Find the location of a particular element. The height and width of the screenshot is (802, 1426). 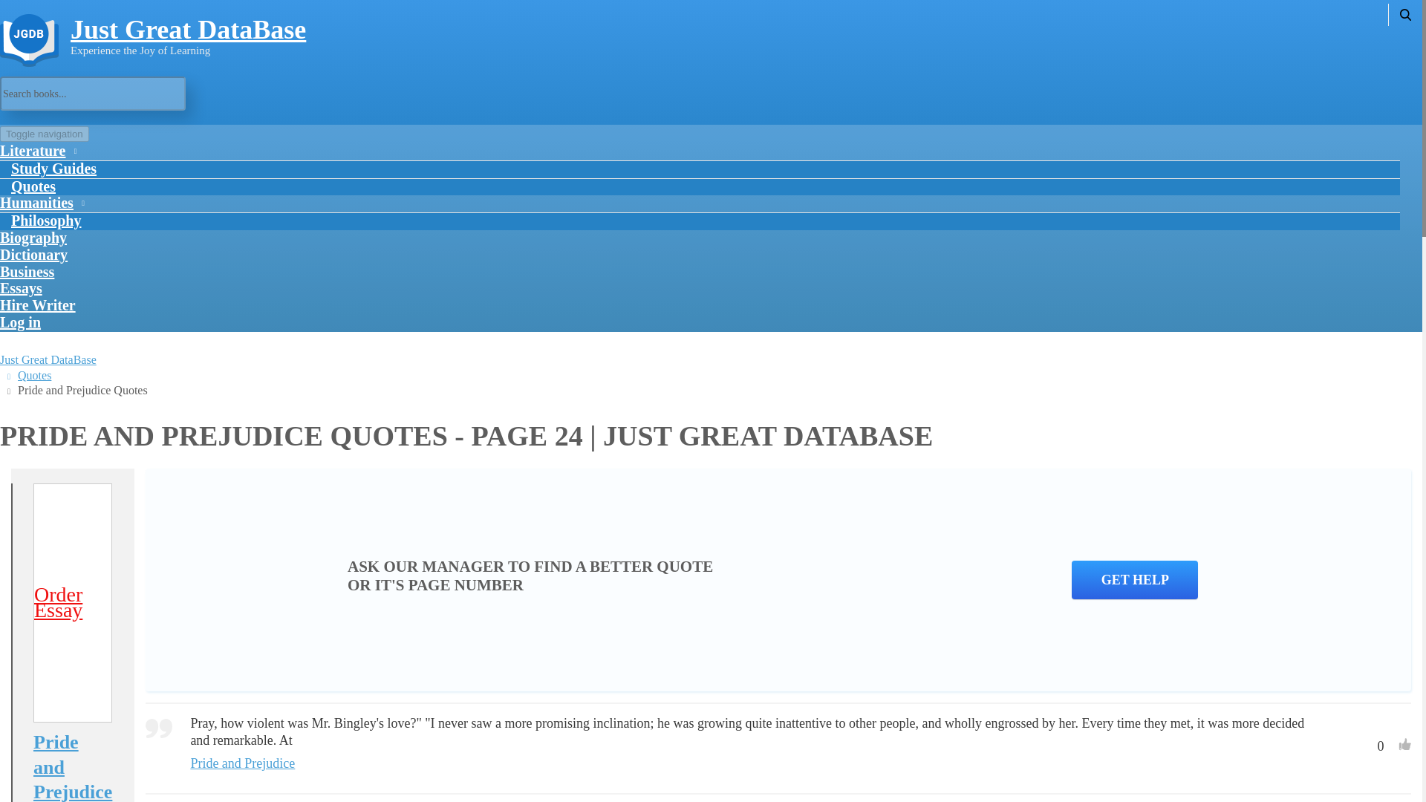

Humanities is located at coordinates (40, 202).